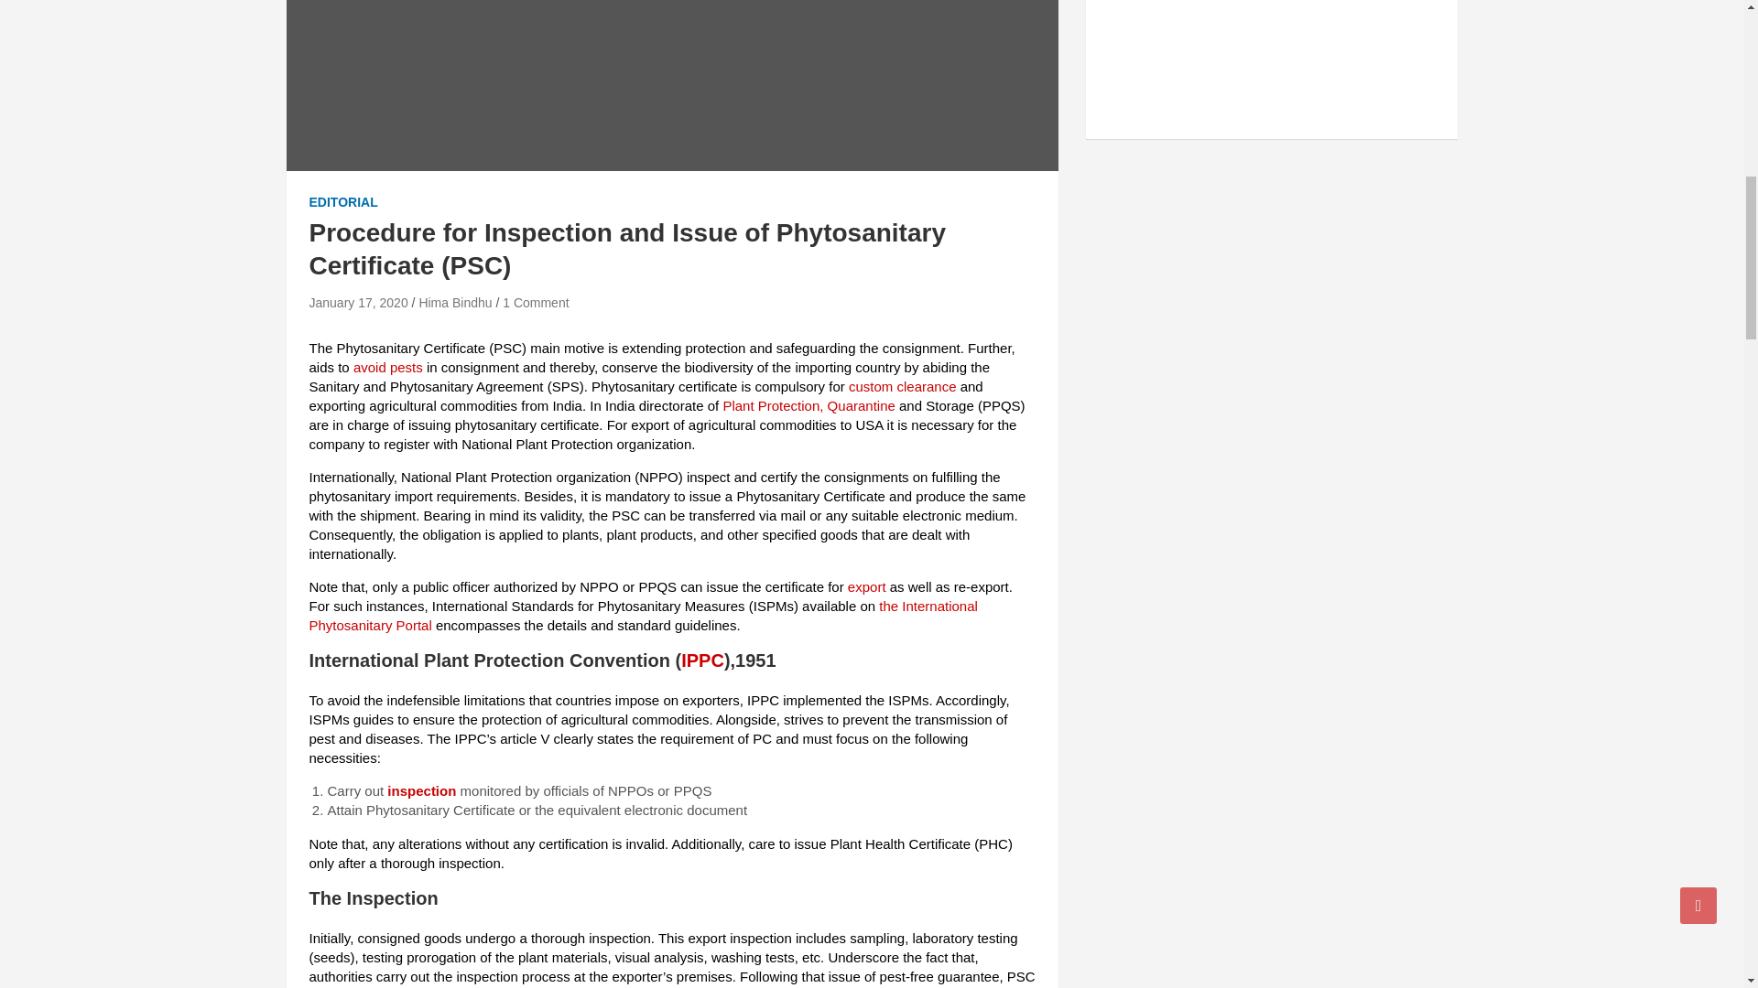 The height and width of the screenshot is (988, 1758). Describe the element at coordinates (868, 586) in the screenshot. I see `export` at that location.